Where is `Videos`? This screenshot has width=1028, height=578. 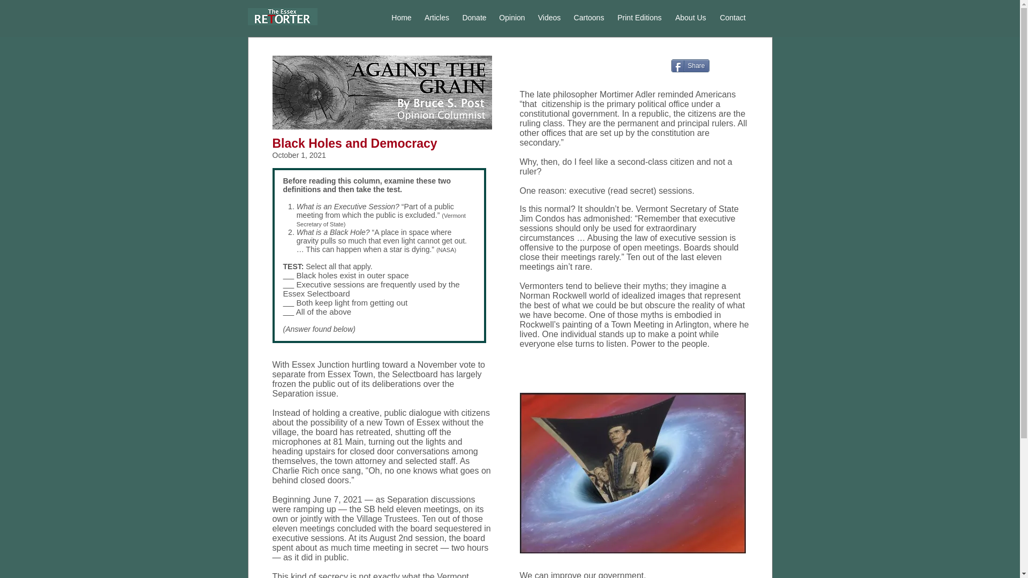 Videos is located at coordinates (549, 17).